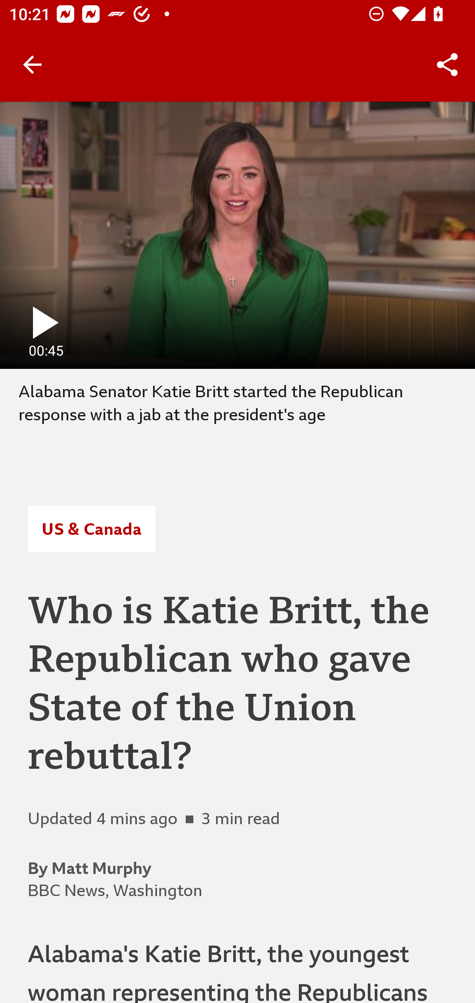 This screenshot has height=1003, width=475. I want to click on US & Canada, so click(91, 529).